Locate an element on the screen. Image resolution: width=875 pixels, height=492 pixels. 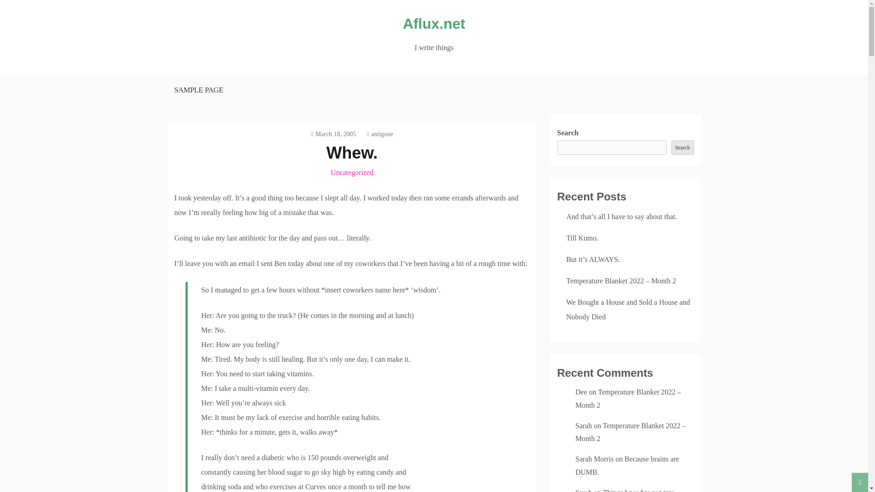
We Bought a House and Sold a House and Nobody Died is located at coordinates (628, 309).